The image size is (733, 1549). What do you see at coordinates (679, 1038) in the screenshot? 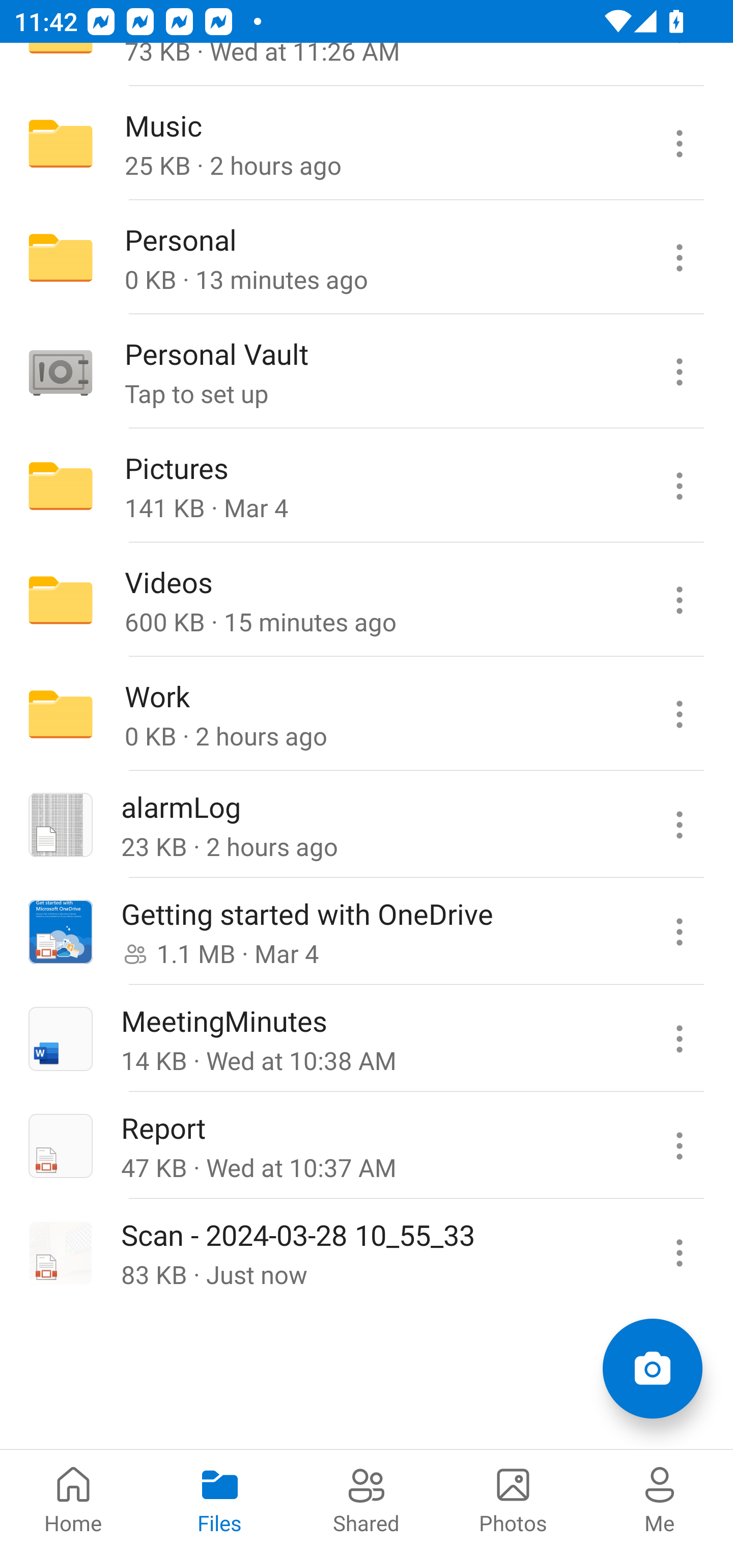
I see `MeetingMinutes commands` at bounding box center [679, 1038].